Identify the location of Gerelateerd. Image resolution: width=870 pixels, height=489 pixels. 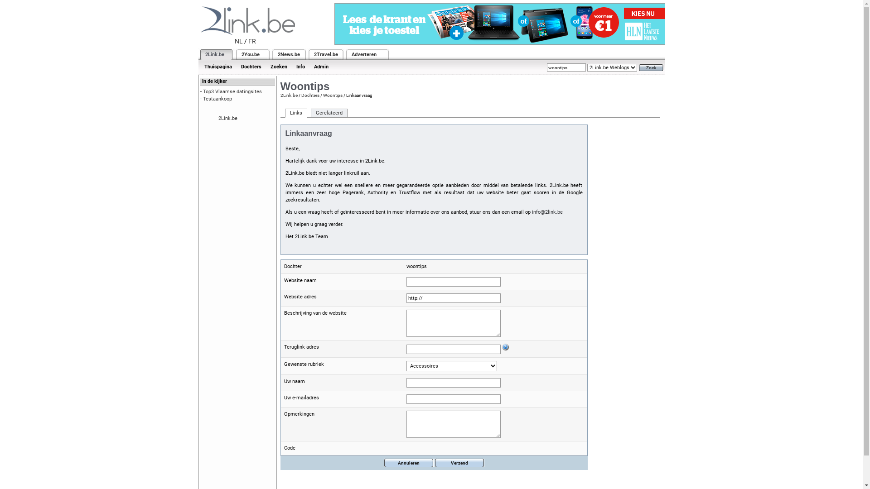
(329, 113).